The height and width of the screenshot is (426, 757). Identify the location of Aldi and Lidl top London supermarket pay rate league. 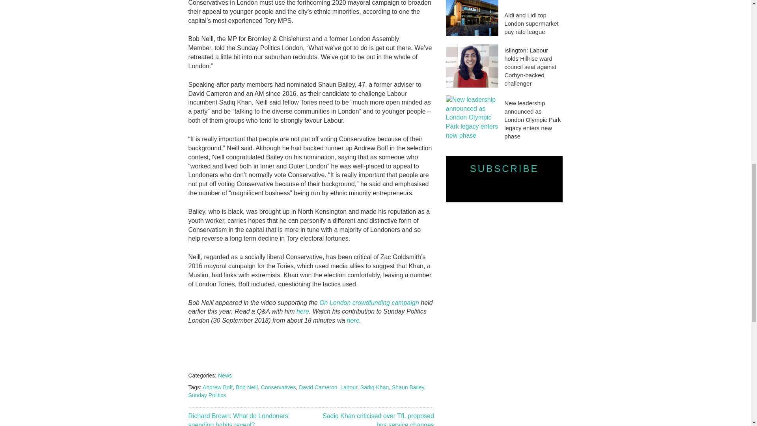
(533, 23).